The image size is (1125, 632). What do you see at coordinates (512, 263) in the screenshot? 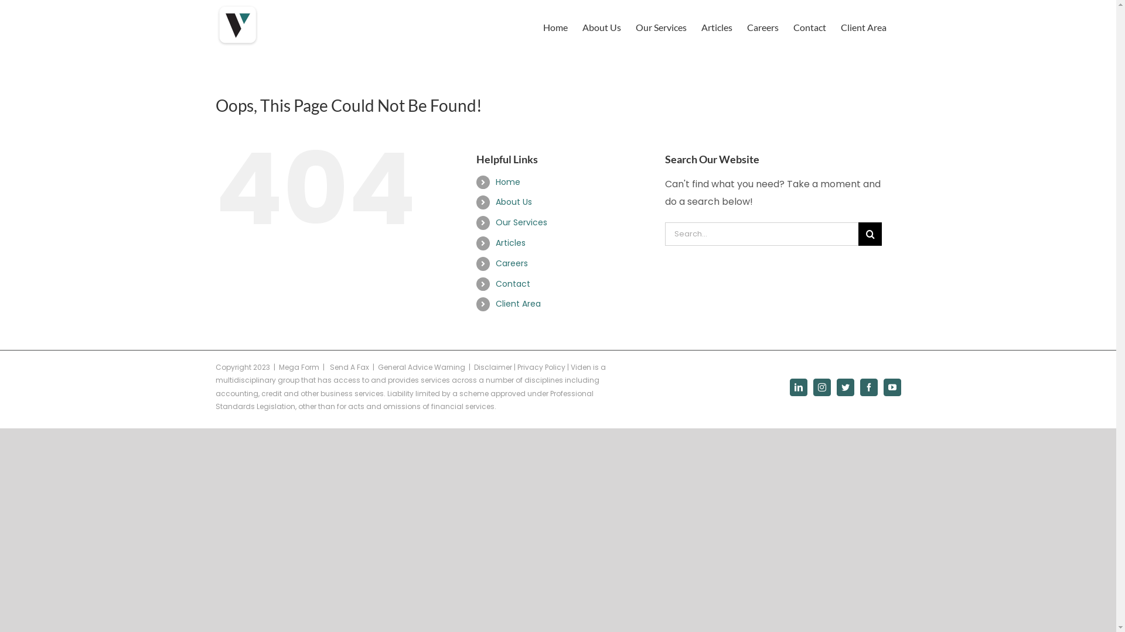
I see `Careers` at bounding box center [512, 263].